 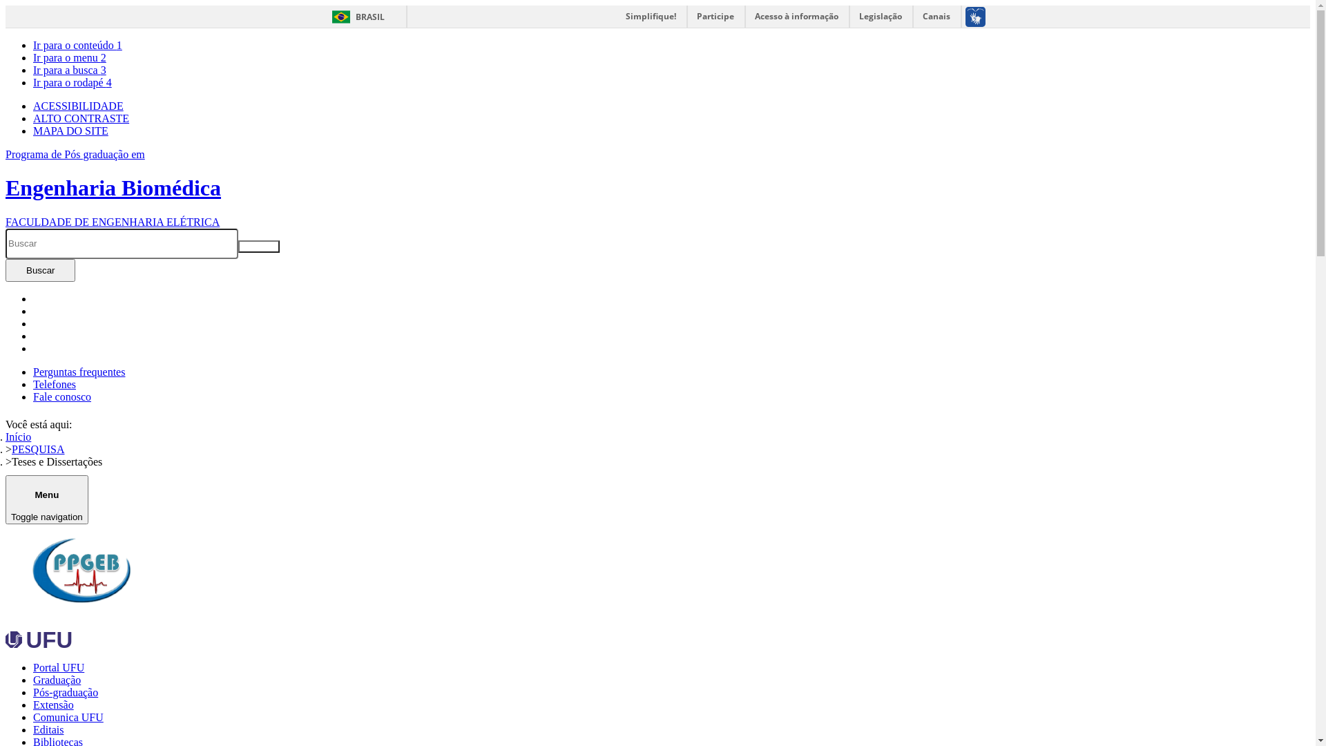 What do you see at coordinates (59, 667) in the screenshot?
I see `Portal UFU` at bounding box center [59, 667].